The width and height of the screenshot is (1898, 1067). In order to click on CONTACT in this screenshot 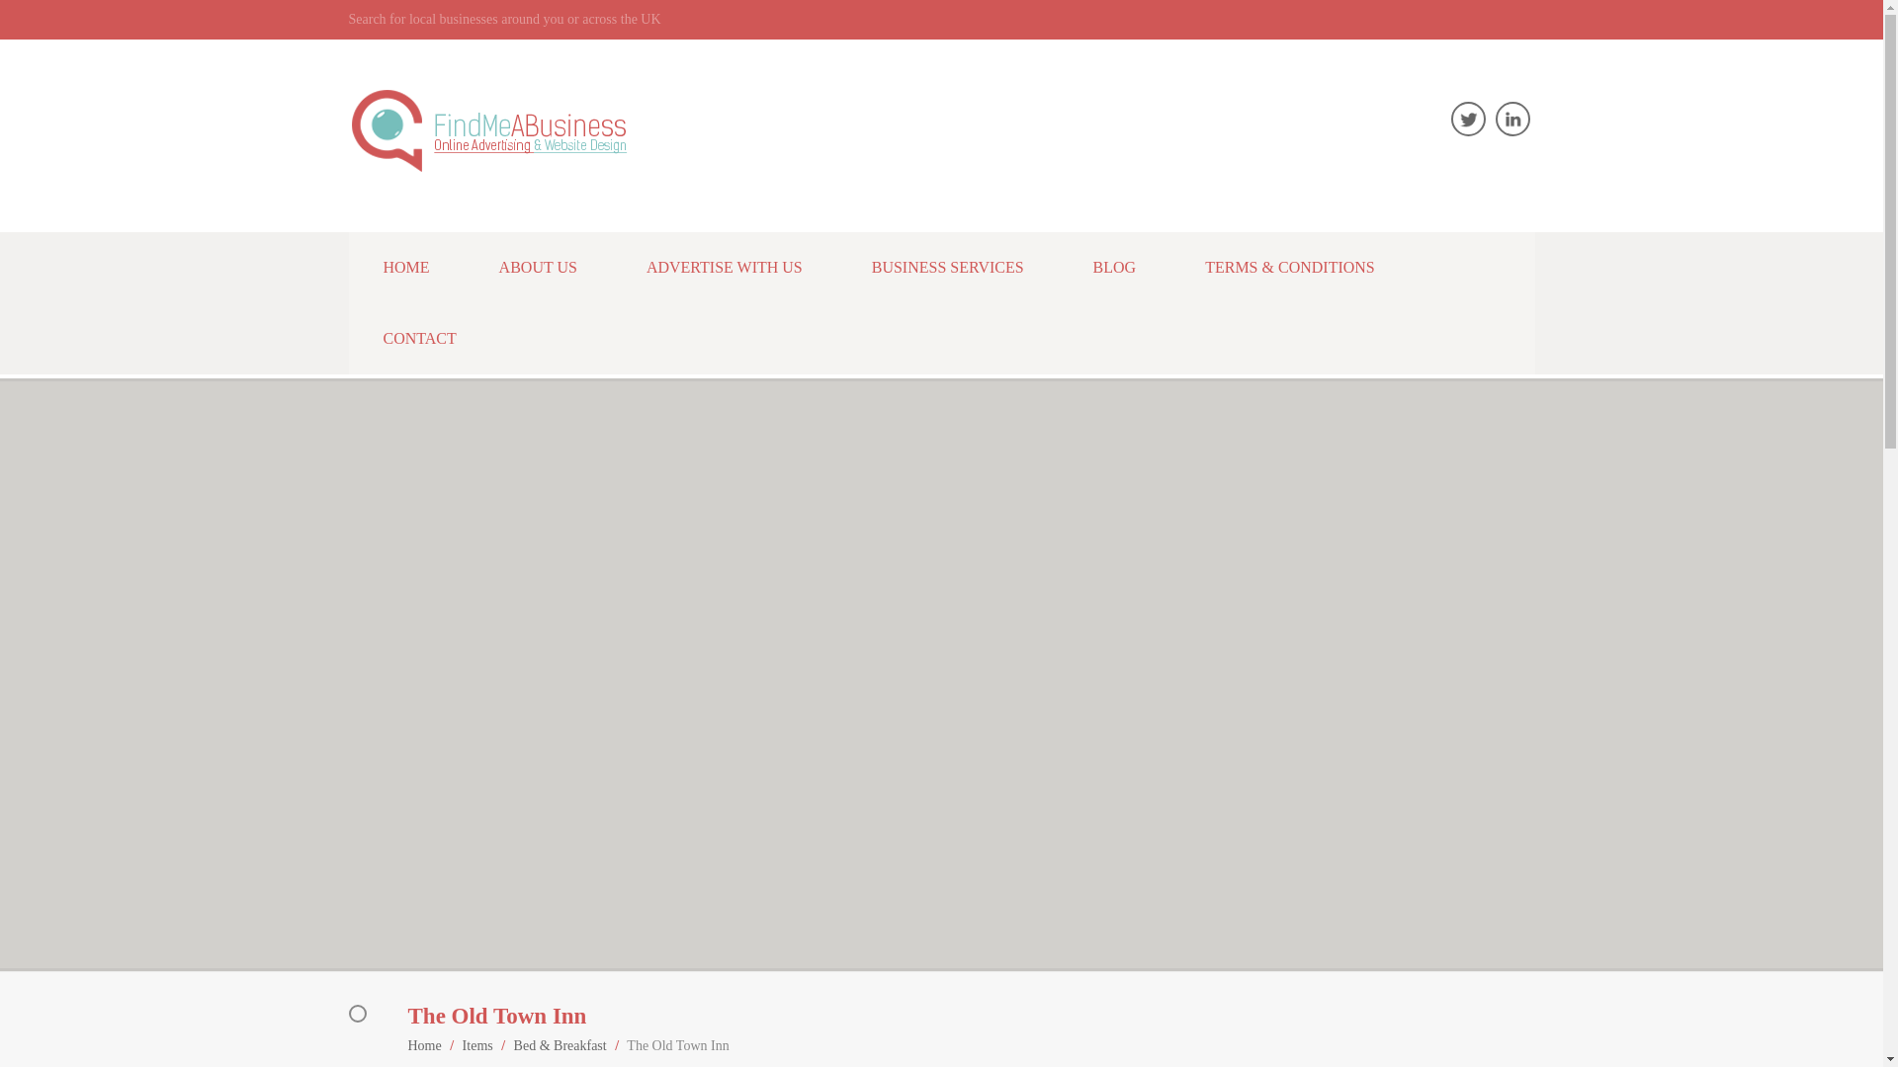, I will do `click(418, 338)`.